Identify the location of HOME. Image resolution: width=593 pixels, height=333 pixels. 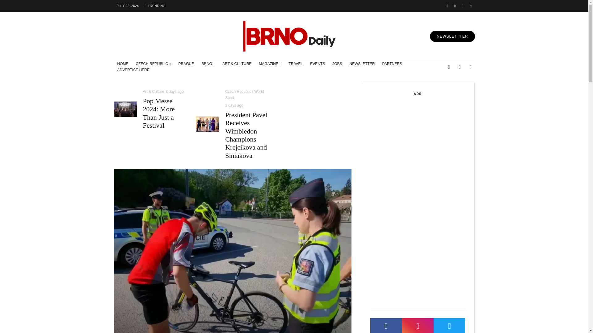
(123, 64).